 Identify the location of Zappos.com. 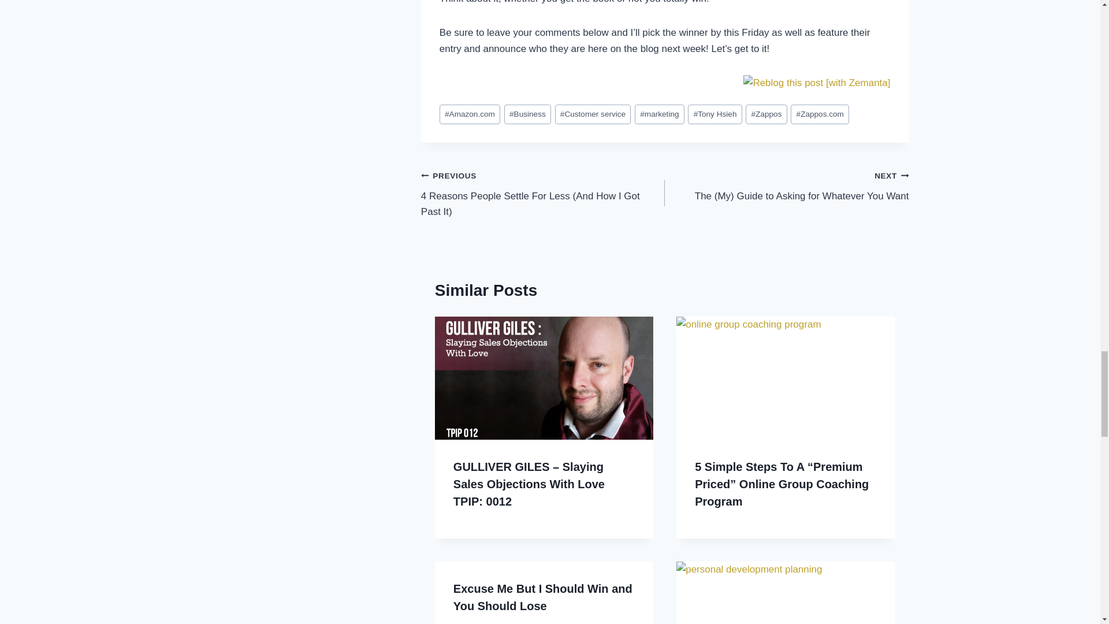
(820, 114).